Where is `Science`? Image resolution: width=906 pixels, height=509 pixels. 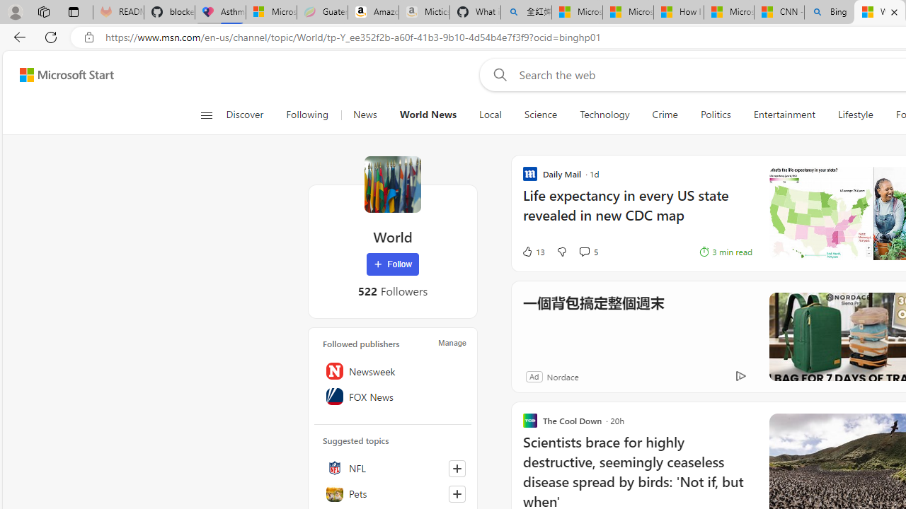 Science is located at coordinates (541, 115).